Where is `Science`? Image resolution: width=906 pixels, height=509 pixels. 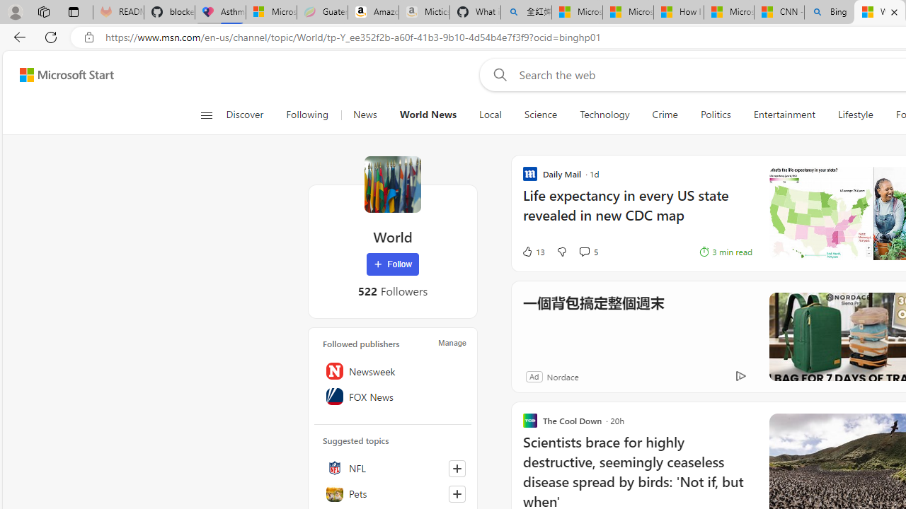 Science is located at coordinates (541, 115).